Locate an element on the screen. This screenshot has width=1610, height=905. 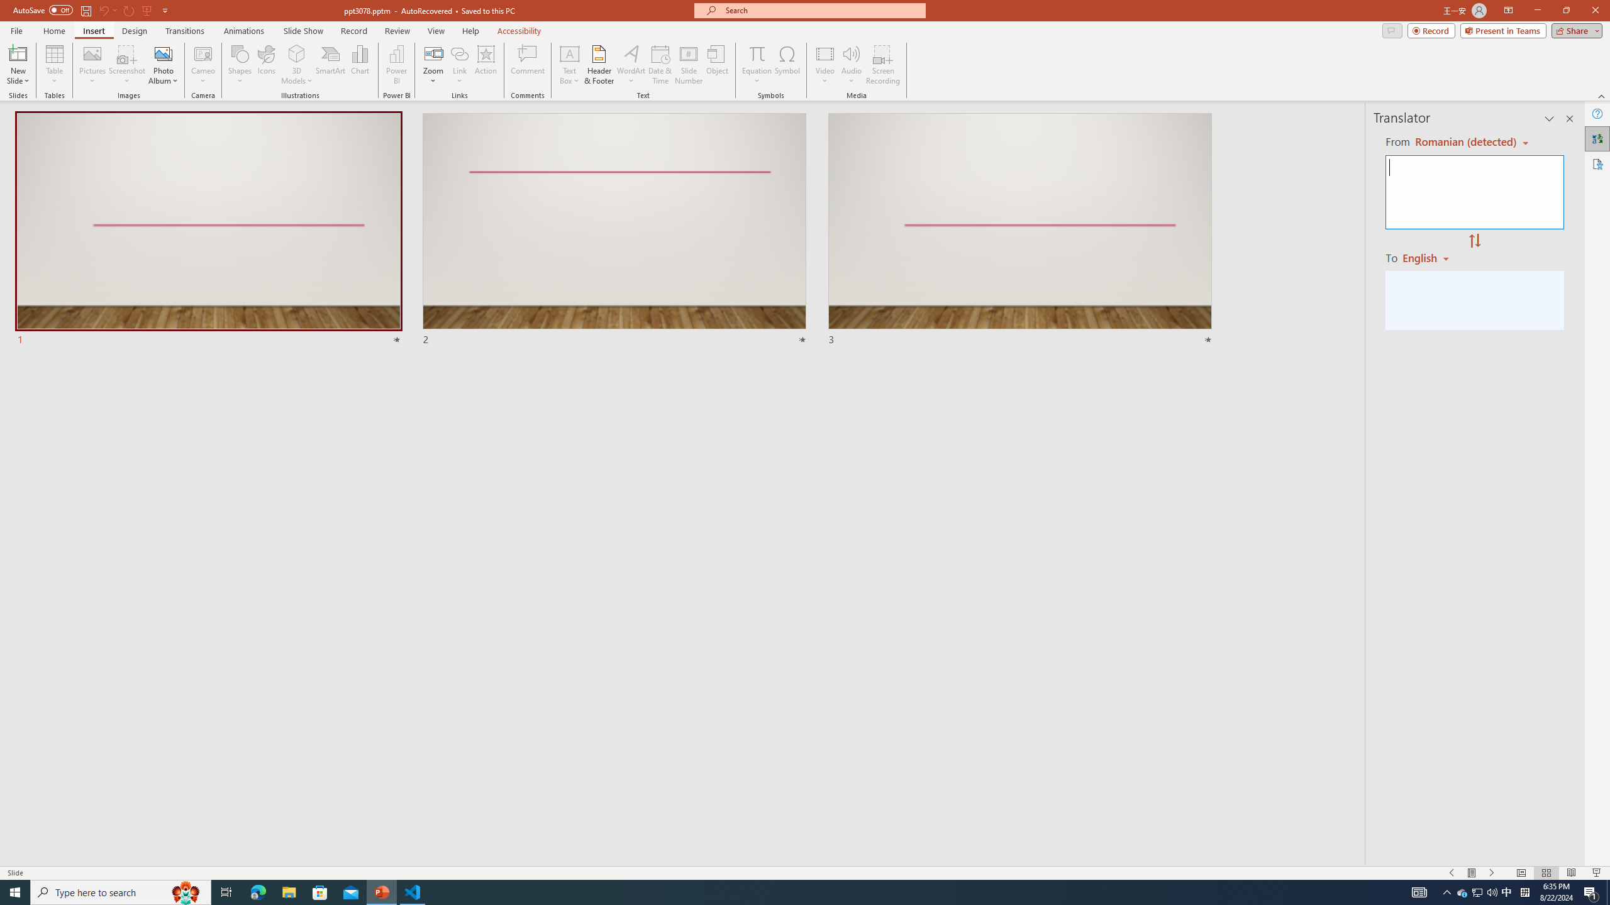
Quick Access Toolbar is located at coordinates (92, 11).